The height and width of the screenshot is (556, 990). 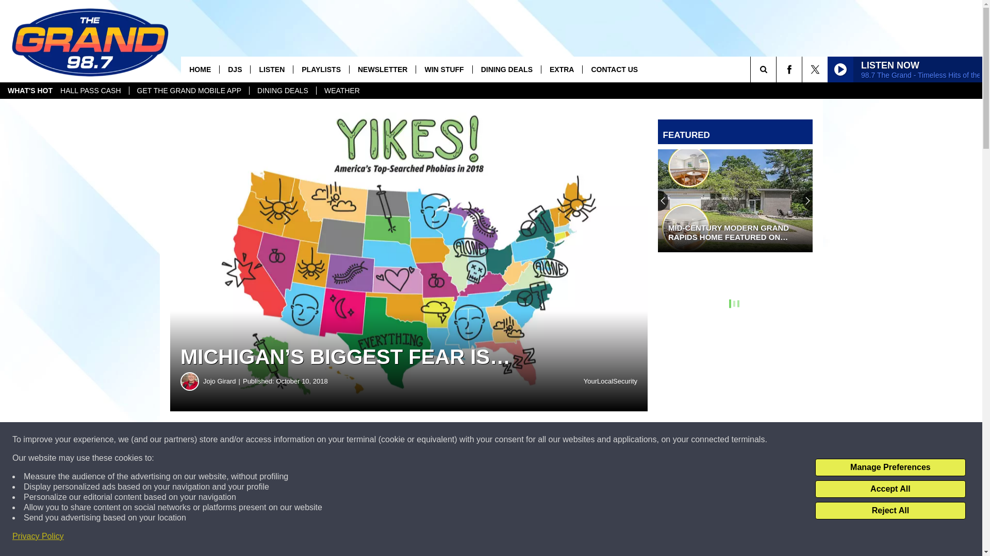 What do you see at coordinates (506, 69) in the screenshot?
I see `DINING DEALS` at bounding box center [506, 69].